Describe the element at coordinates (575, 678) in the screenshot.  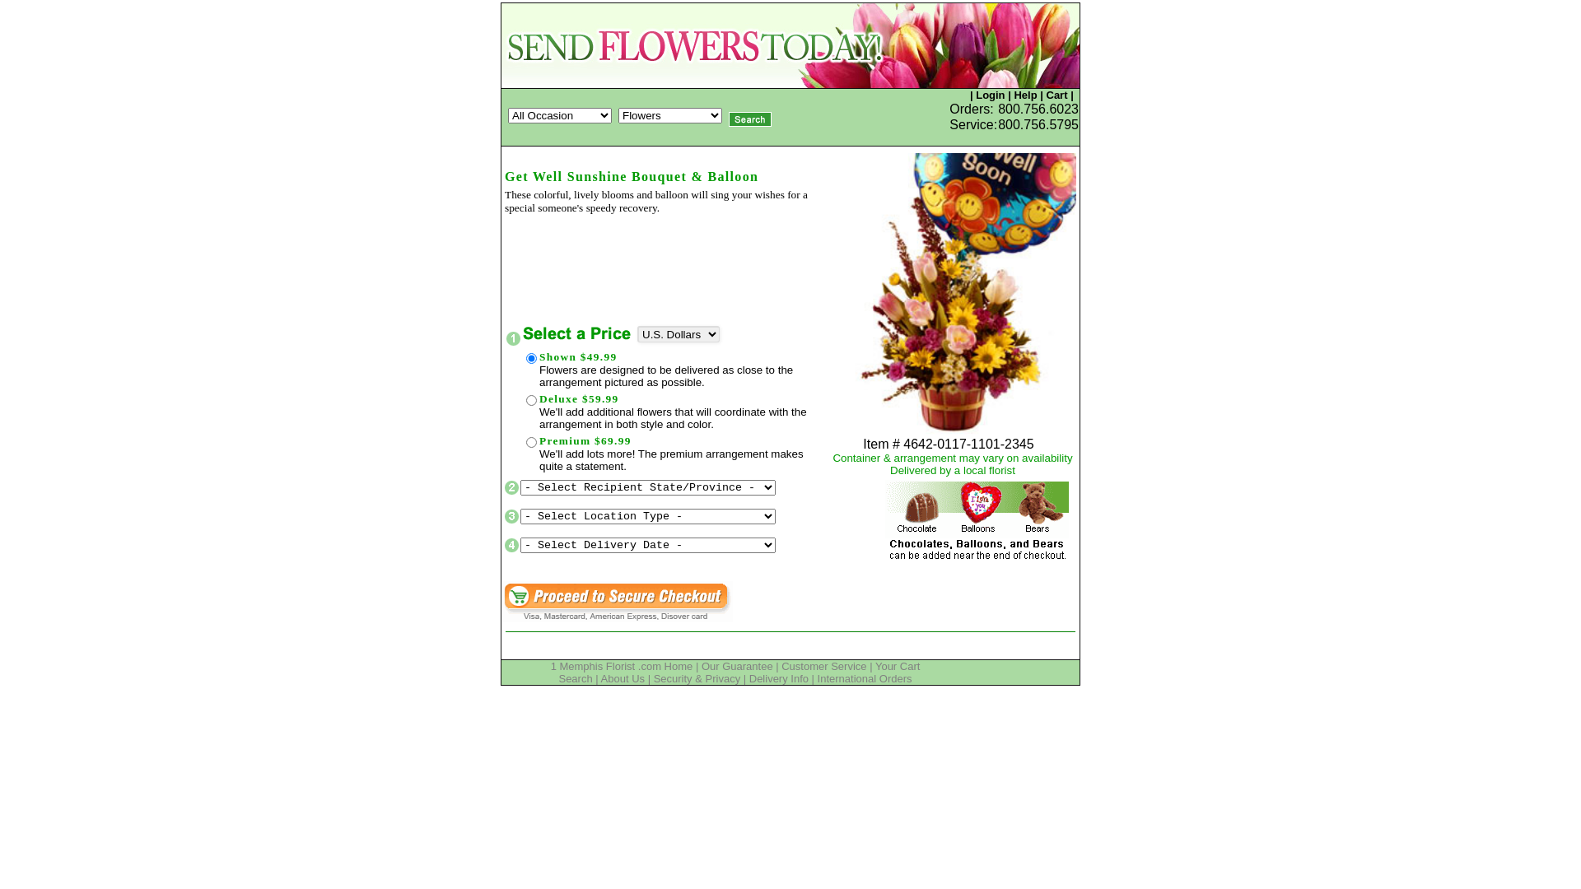
I see `Search` at that location.